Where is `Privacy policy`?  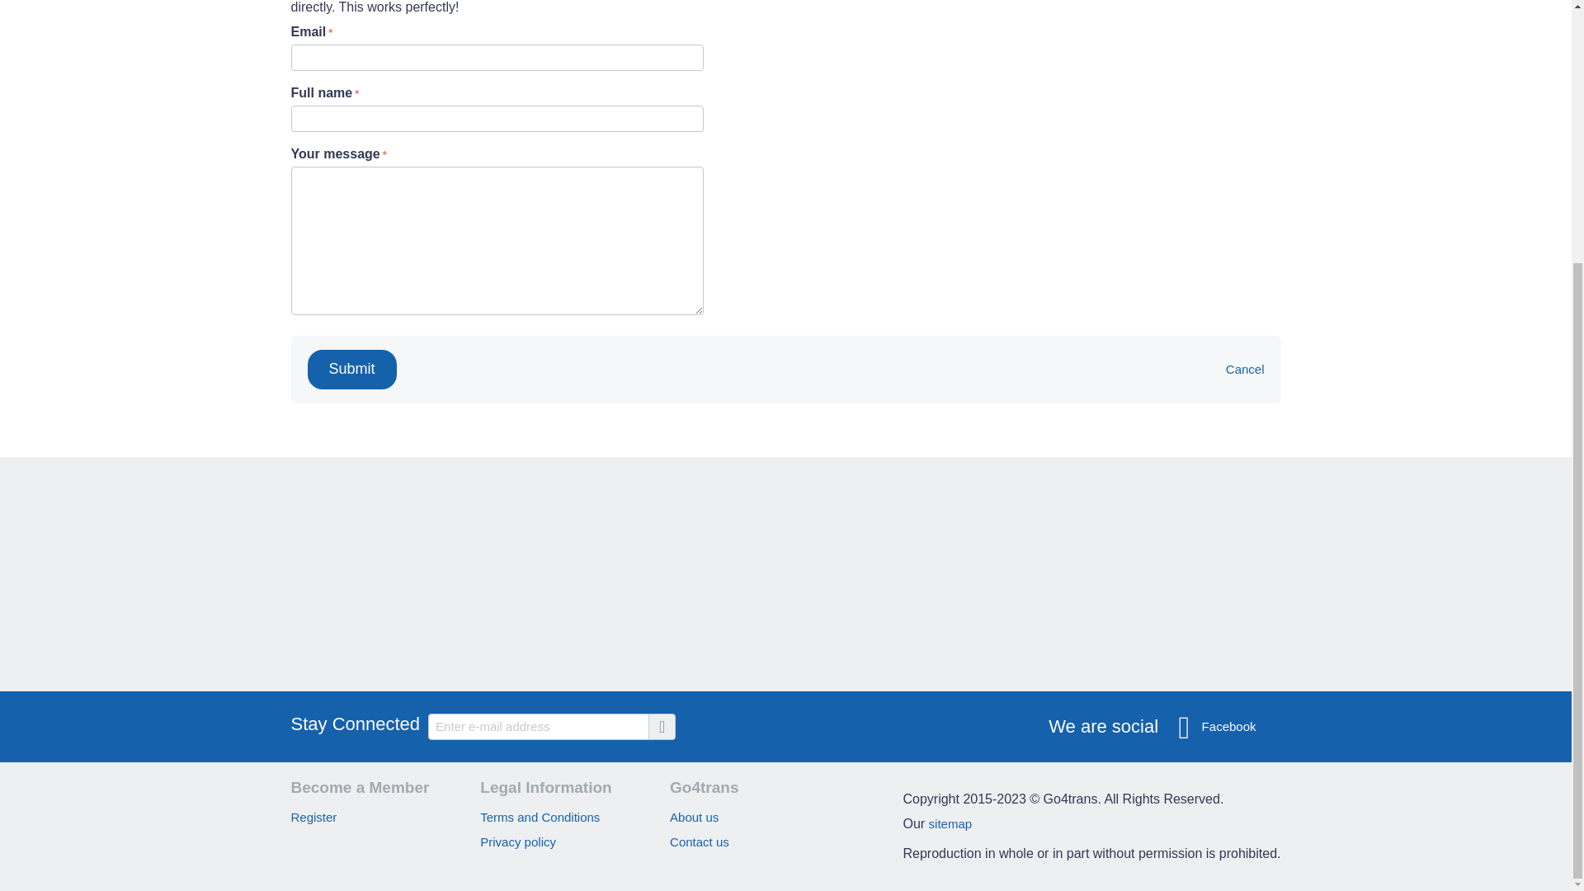
Privacy policy is located at coordinates (517, 841).